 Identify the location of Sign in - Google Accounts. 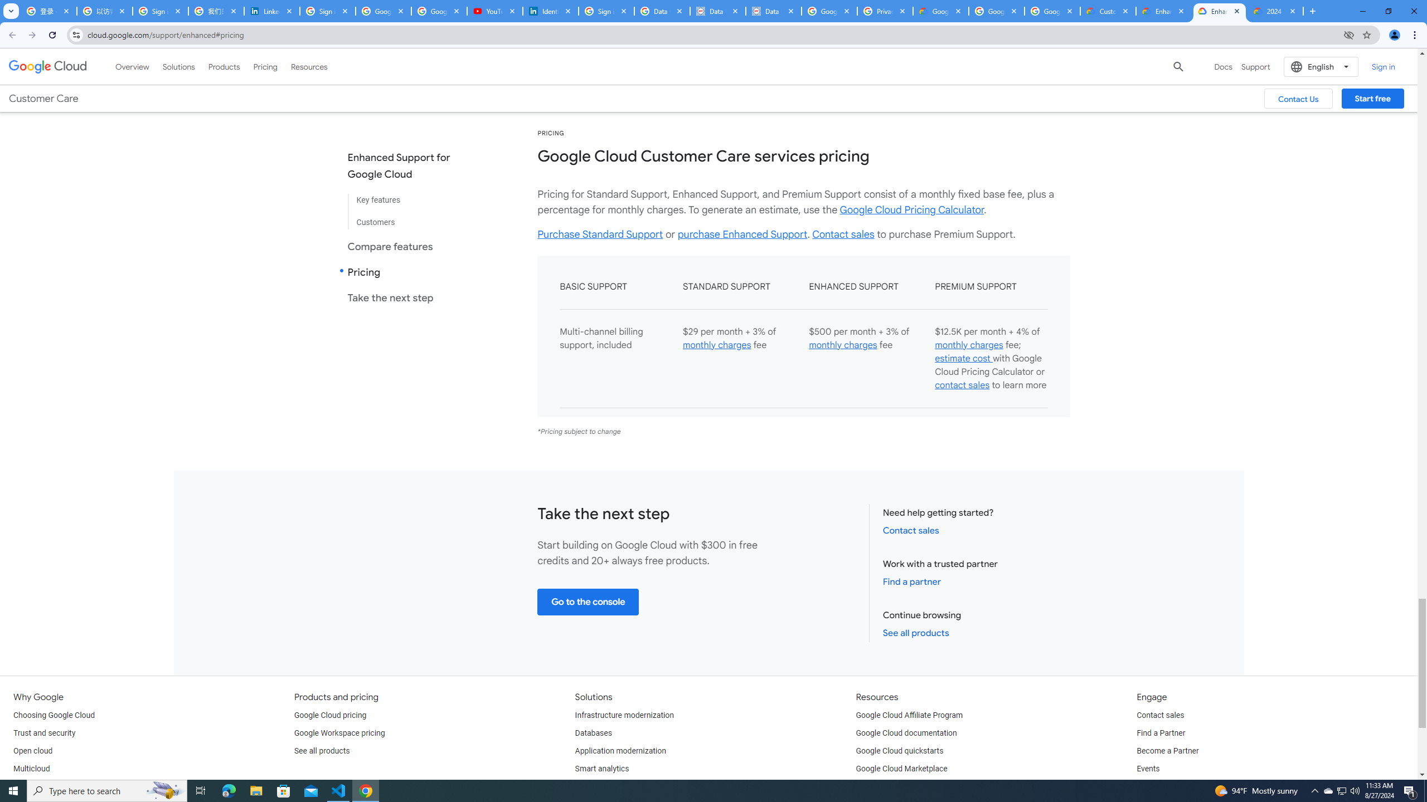
(328, 11).